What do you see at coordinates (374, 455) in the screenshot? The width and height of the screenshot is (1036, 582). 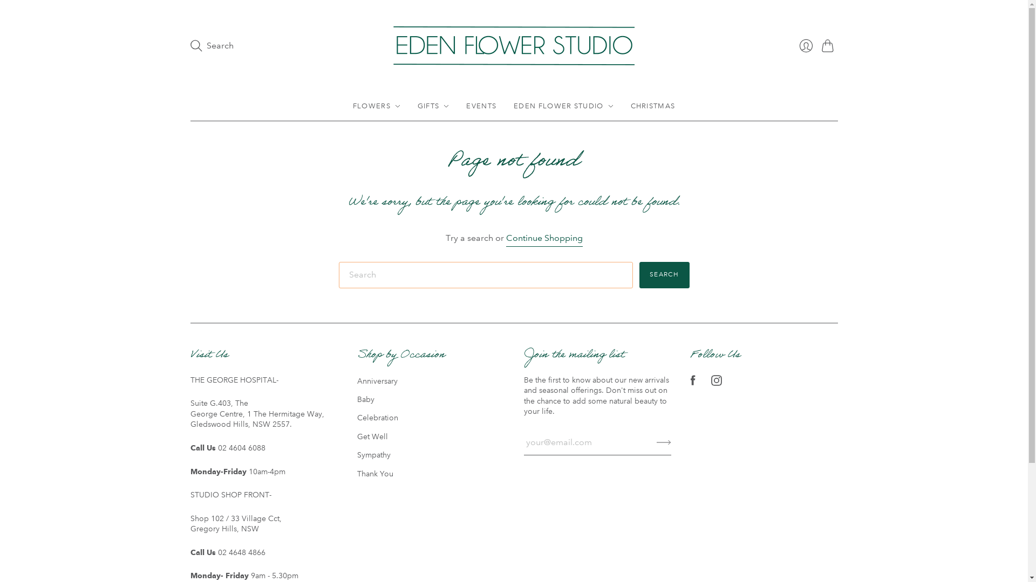 I see `Sympathy` at bounding box center [374, 455].